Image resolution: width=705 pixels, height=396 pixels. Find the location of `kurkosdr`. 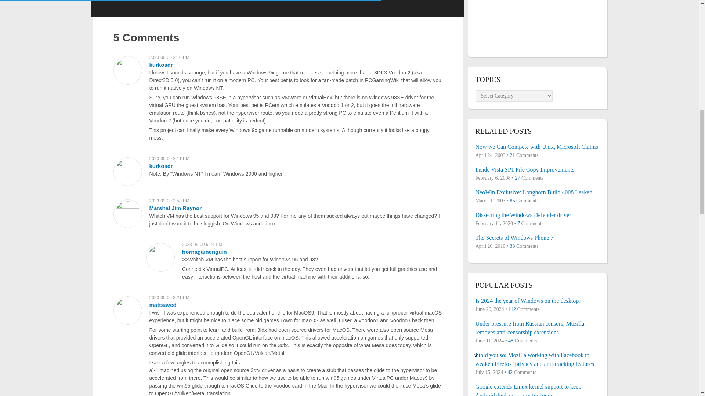

kurkosdr is located at coordinates (161, 166).